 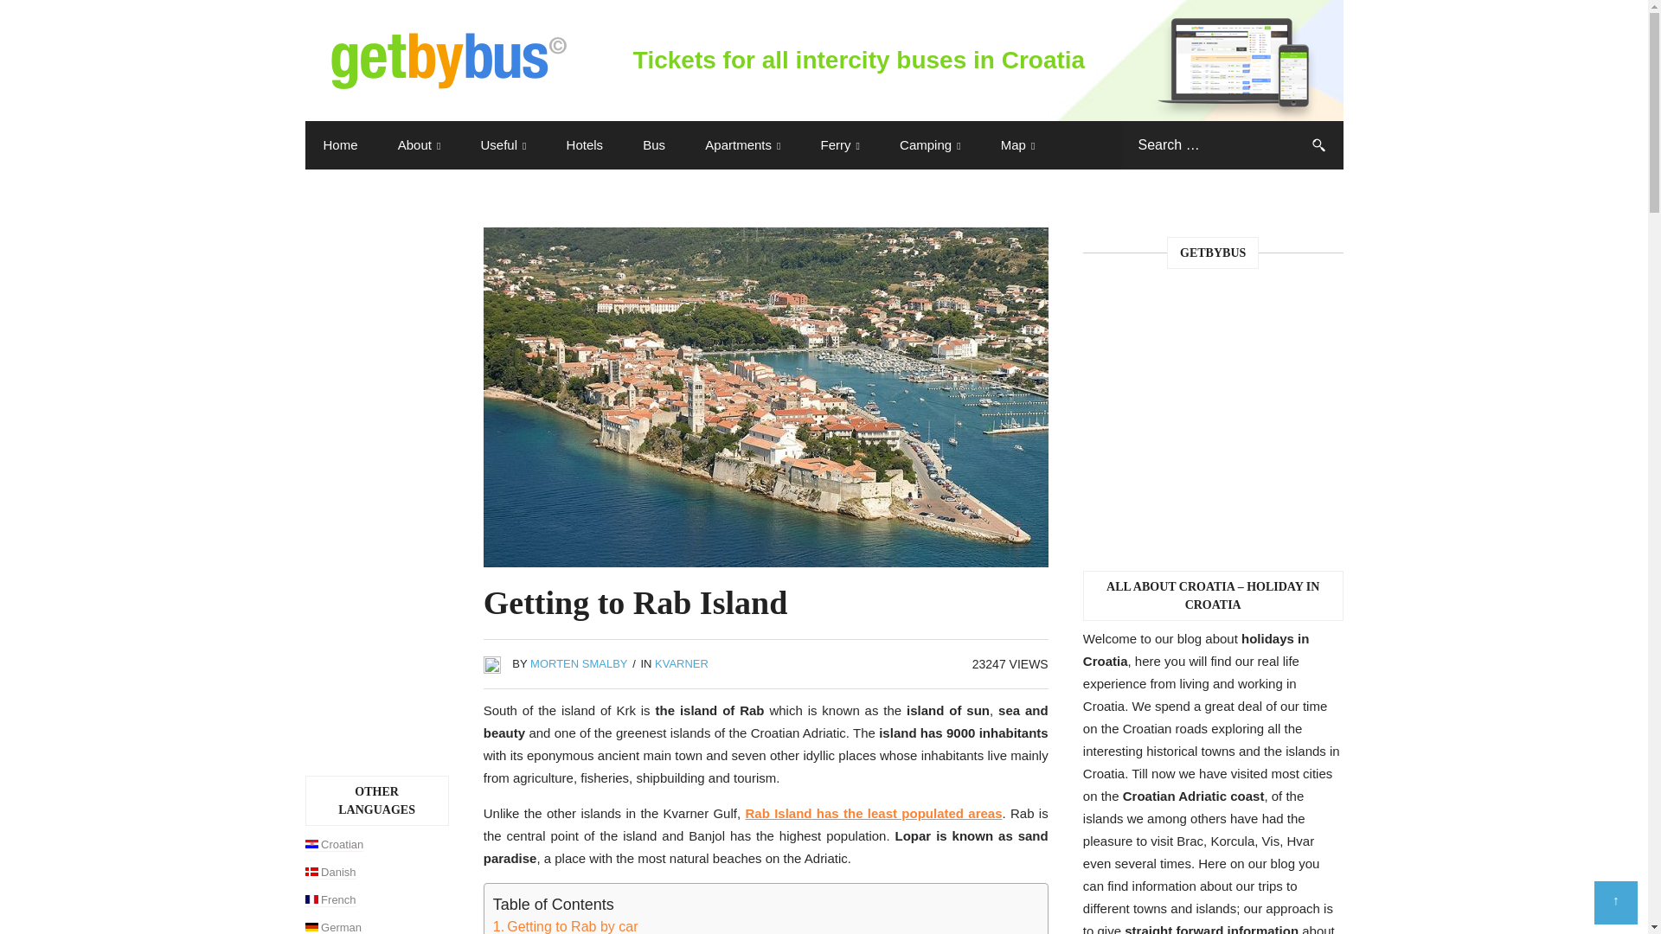 What do you see at coordinates (929, 145) in the screenshot?
I see `Camping` at bounding box center [929, 145].